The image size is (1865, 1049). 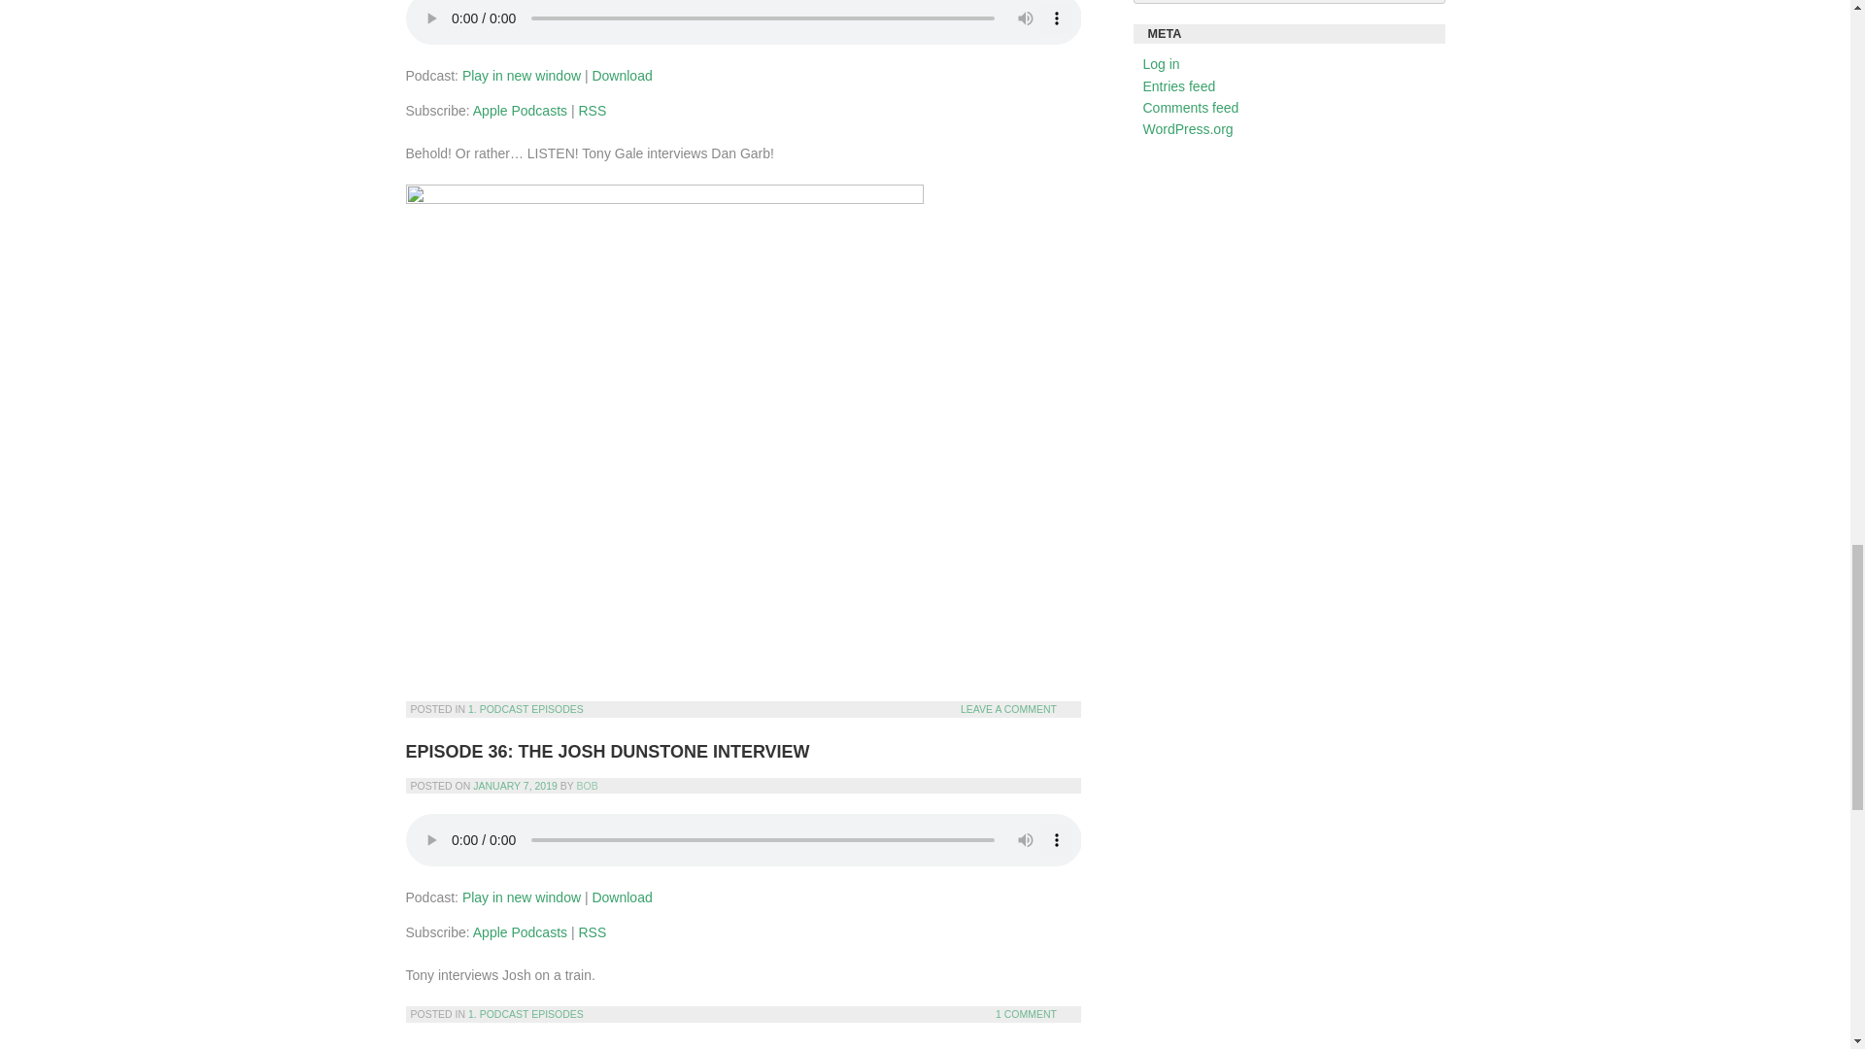 I want to click on Subscribe on Apple Podcasts, so click(x=520, y=931).